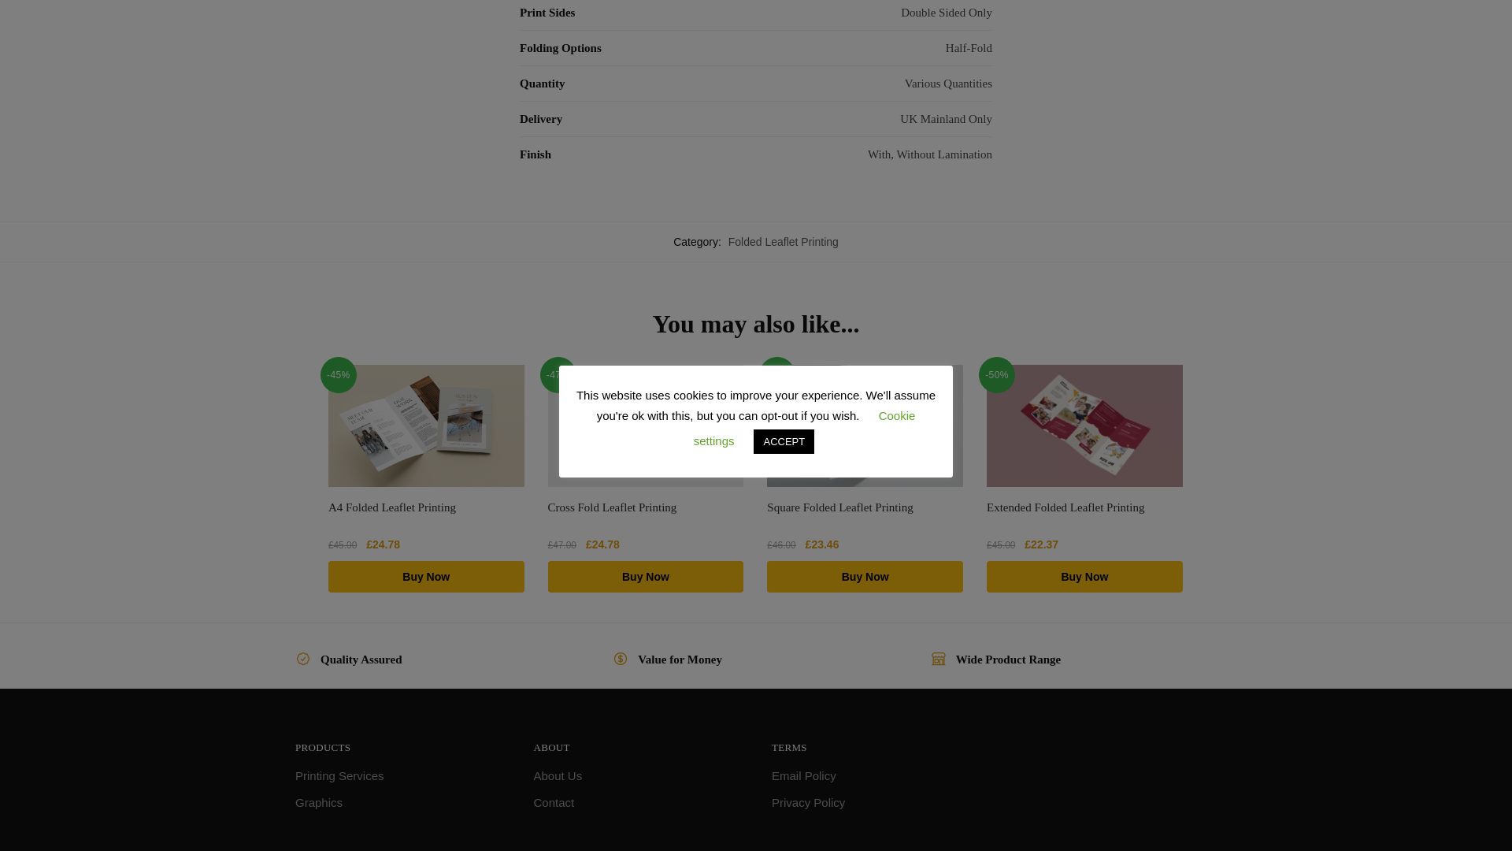 Image resolution: width=1512 pixels, height=851 pixels. I want to click on A4 Folded Leaflet Printing, so click(426, 425).